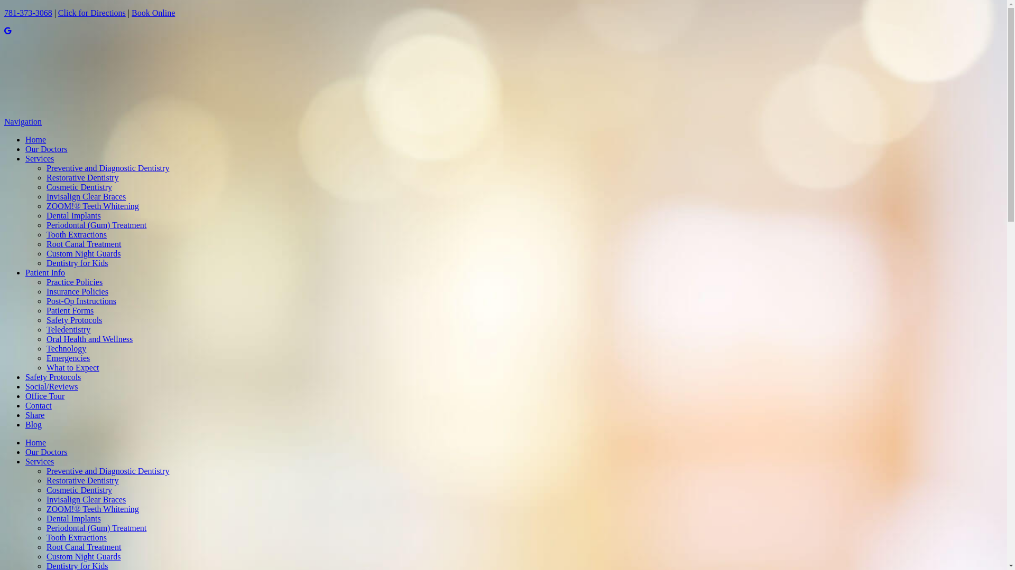  Describe the element at coordinates (29, 13) in the screenshot. I see `781-373-3068` at that location.